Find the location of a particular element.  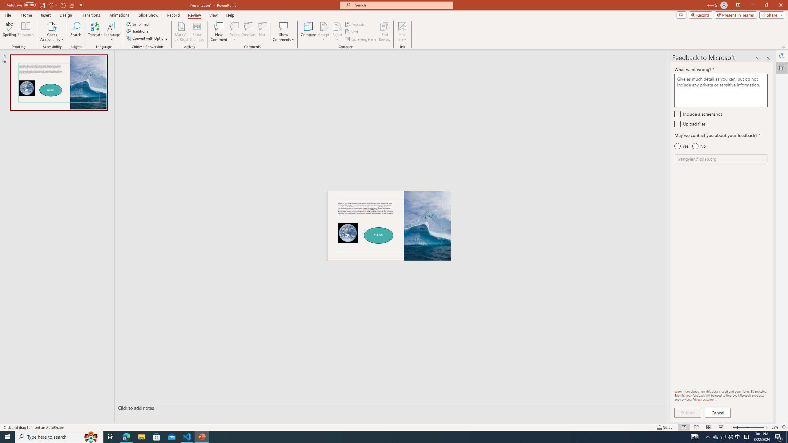

View is located at coordinates (214, 15).